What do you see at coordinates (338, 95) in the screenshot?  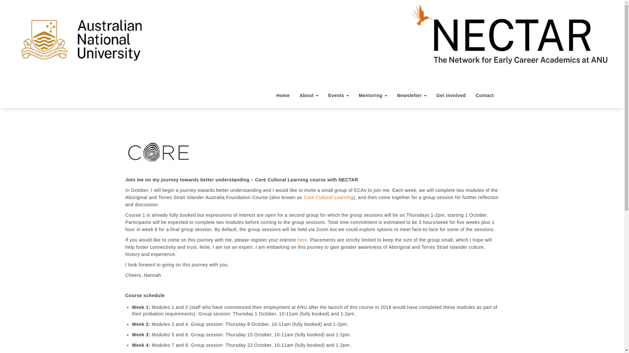 I see `Events` at bounding box center [338, 95].